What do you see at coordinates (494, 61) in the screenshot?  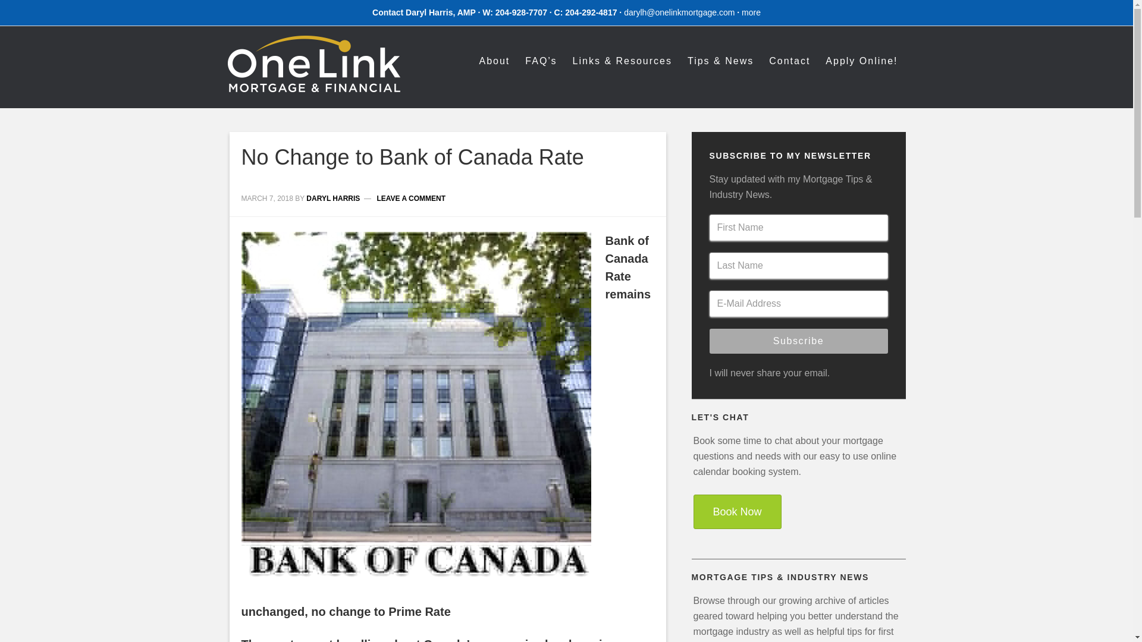 I see `About` at bounding box center [494, 61].